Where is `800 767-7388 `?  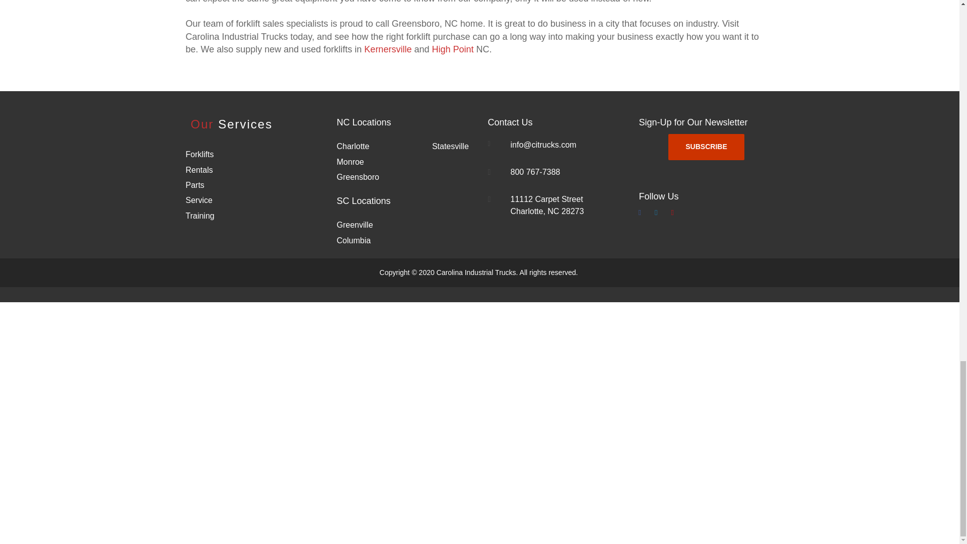 800 767-7388  is located at coordinates (536, 171).